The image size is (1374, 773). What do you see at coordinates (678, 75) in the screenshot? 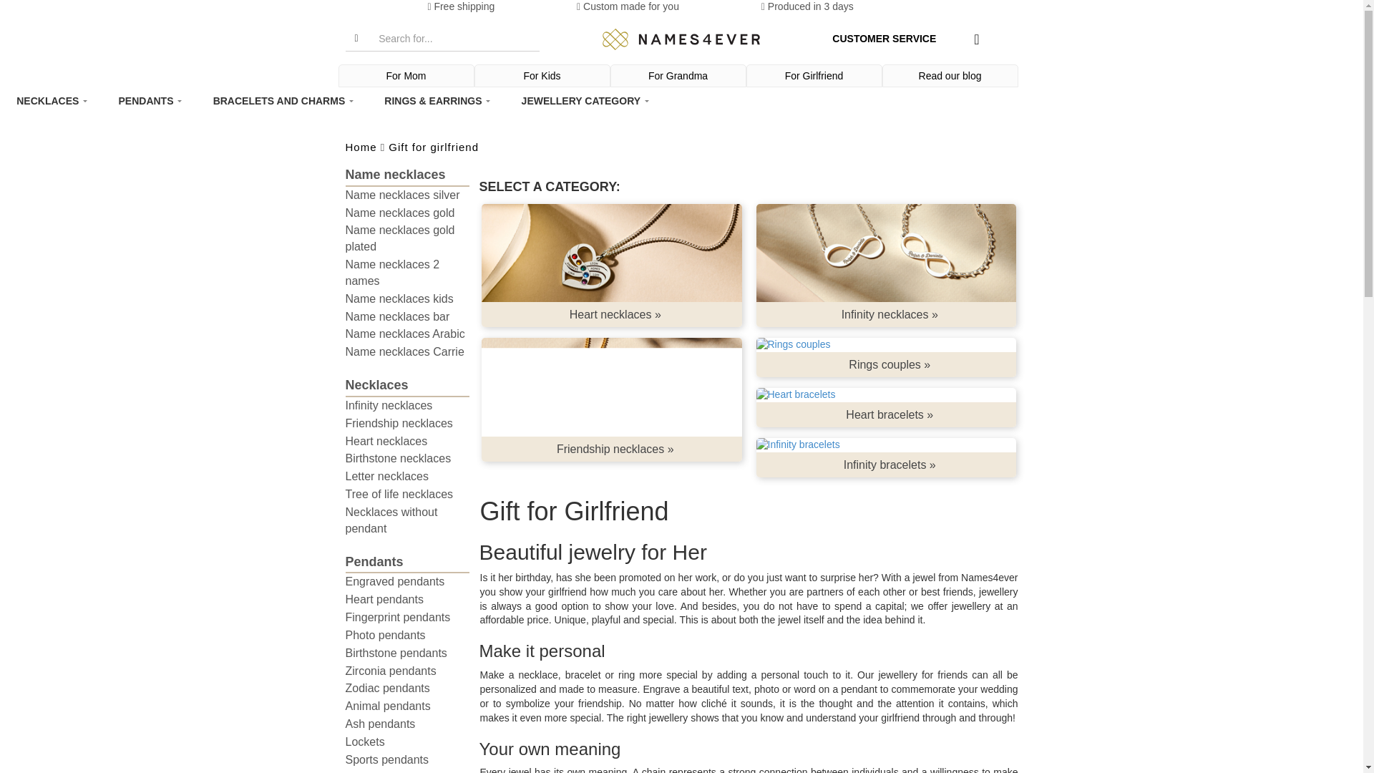
I see `For Grandma` at bounding box center [678, 75].